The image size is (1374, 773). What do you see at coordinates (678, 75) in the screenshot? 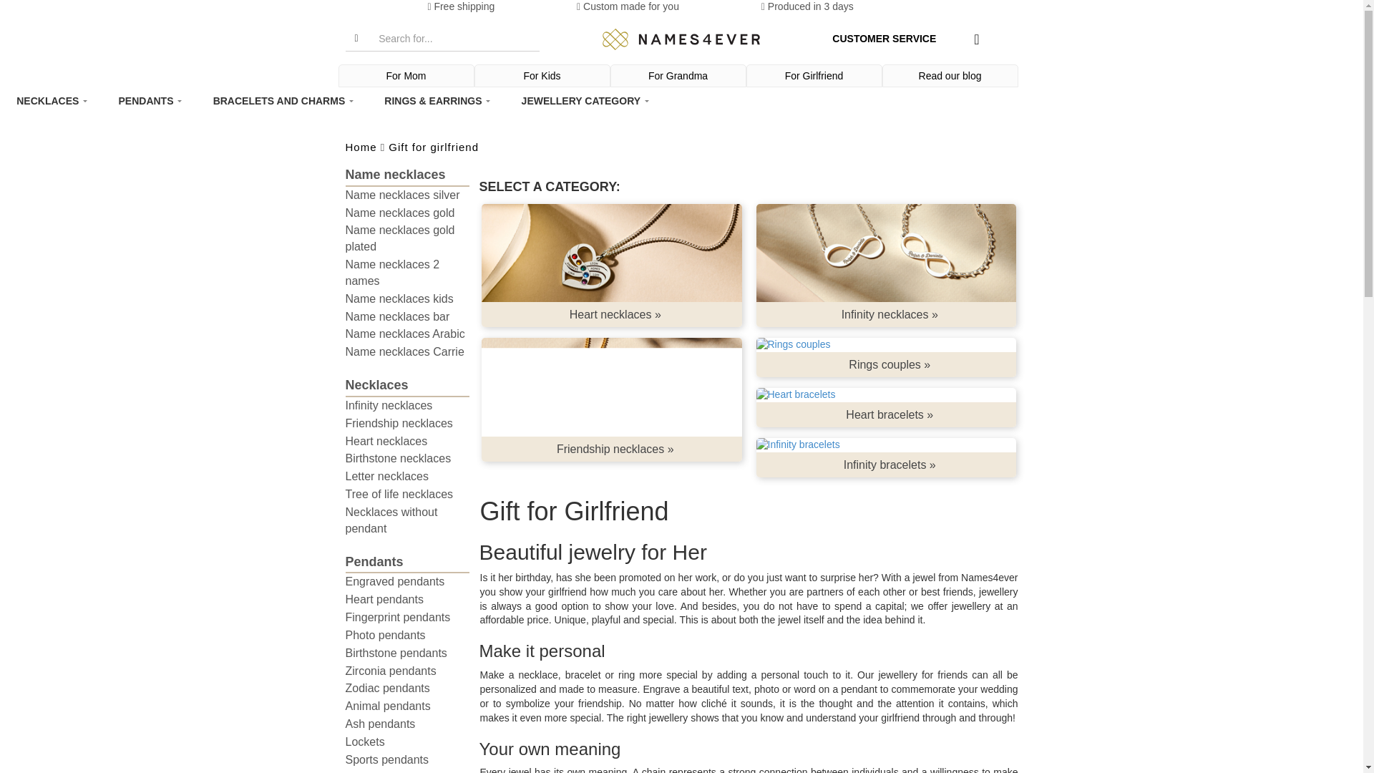
I see `For Grandma` at bounding box center [678, 75].